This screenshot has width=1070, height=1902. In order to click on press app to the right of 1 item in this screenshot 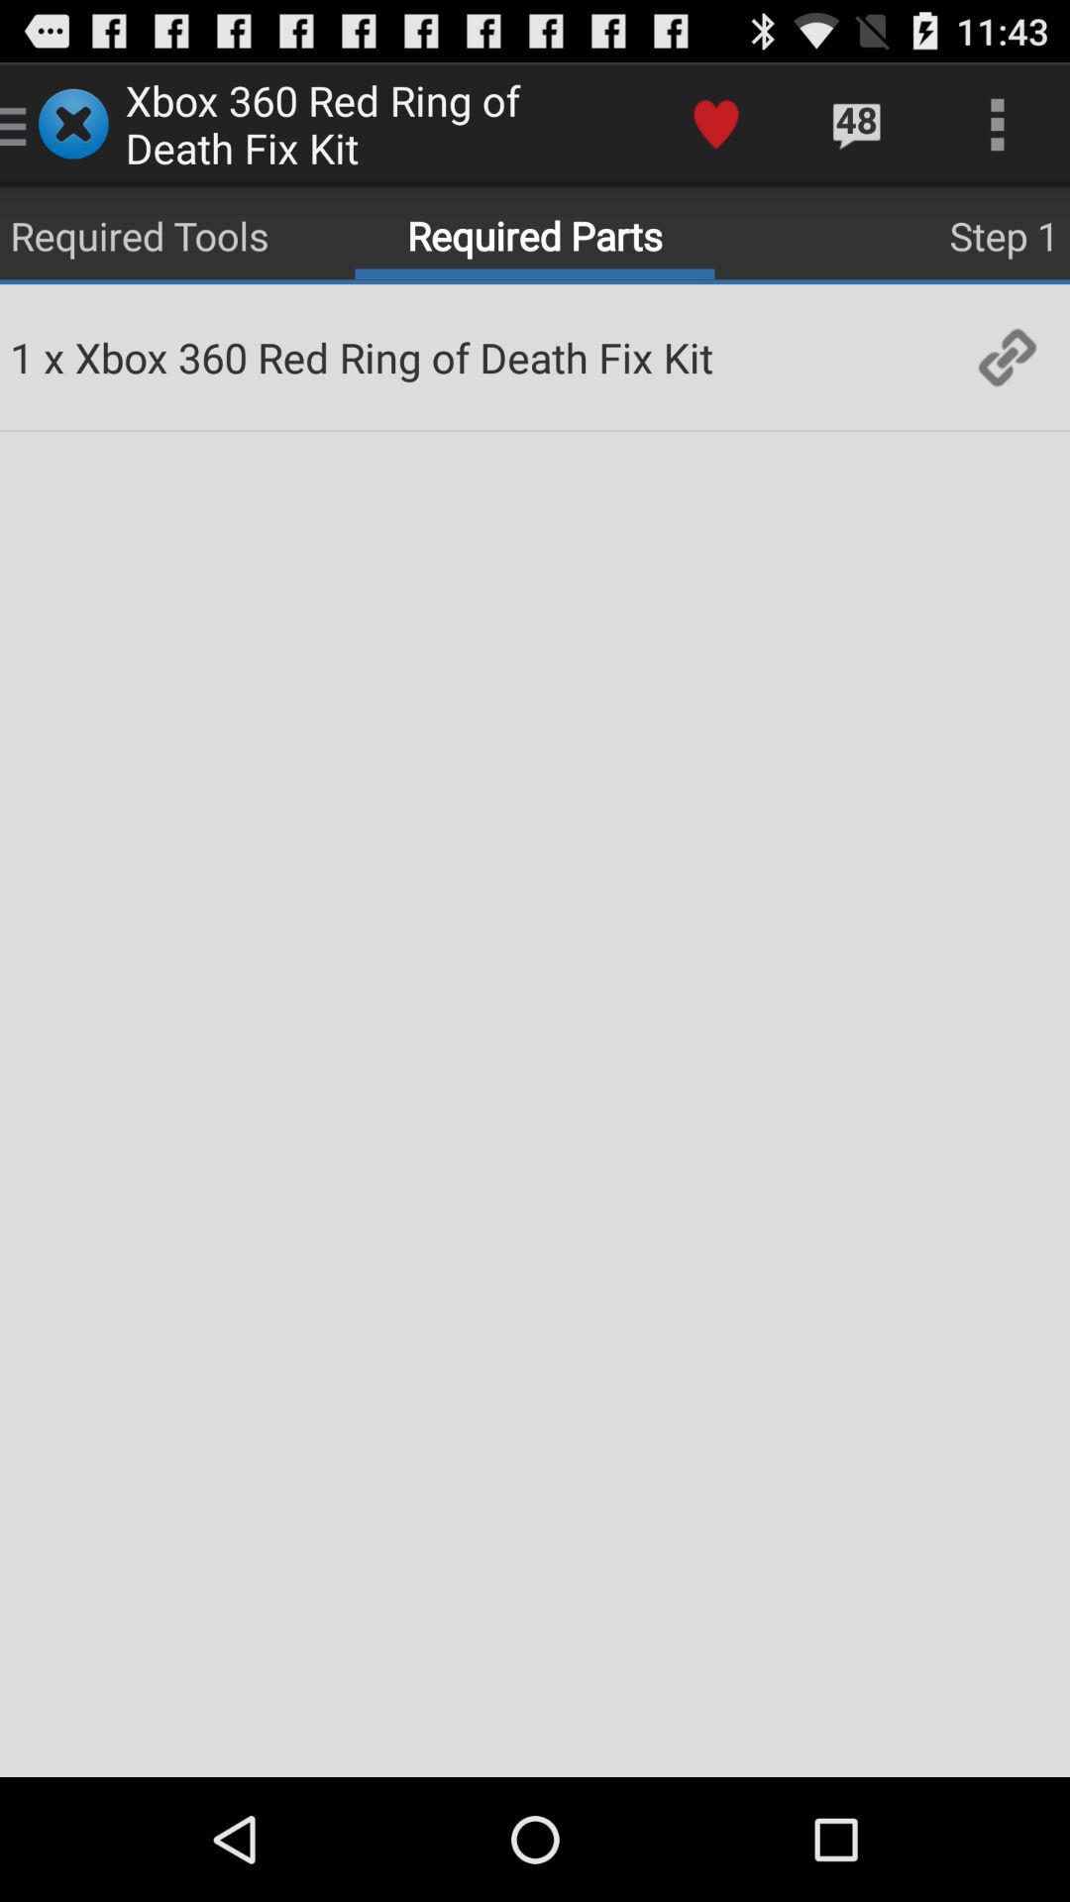, I will do `click(53, 357)`.